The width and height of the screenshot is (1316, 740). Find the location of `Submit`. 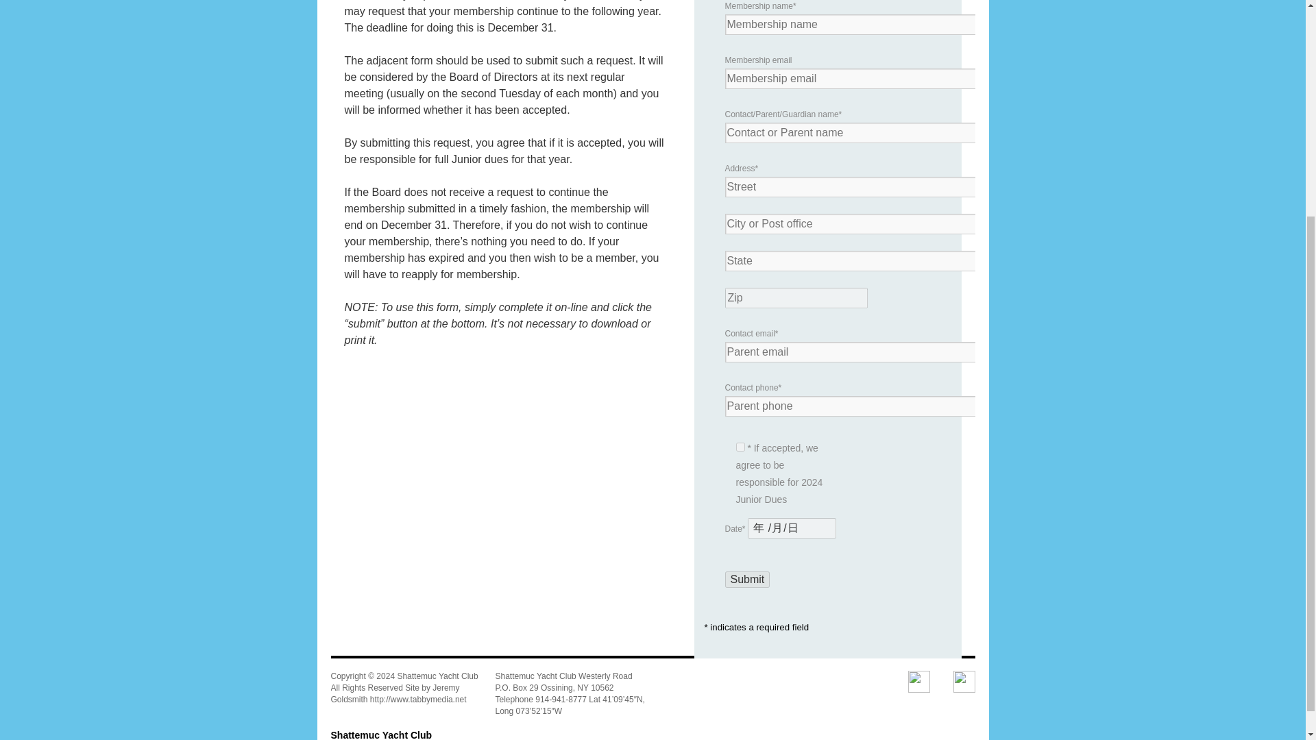

Submit is located at coordinates (747, 579).